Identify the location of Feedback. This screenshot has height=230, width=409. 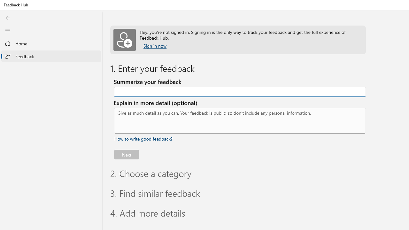
(51, 56).